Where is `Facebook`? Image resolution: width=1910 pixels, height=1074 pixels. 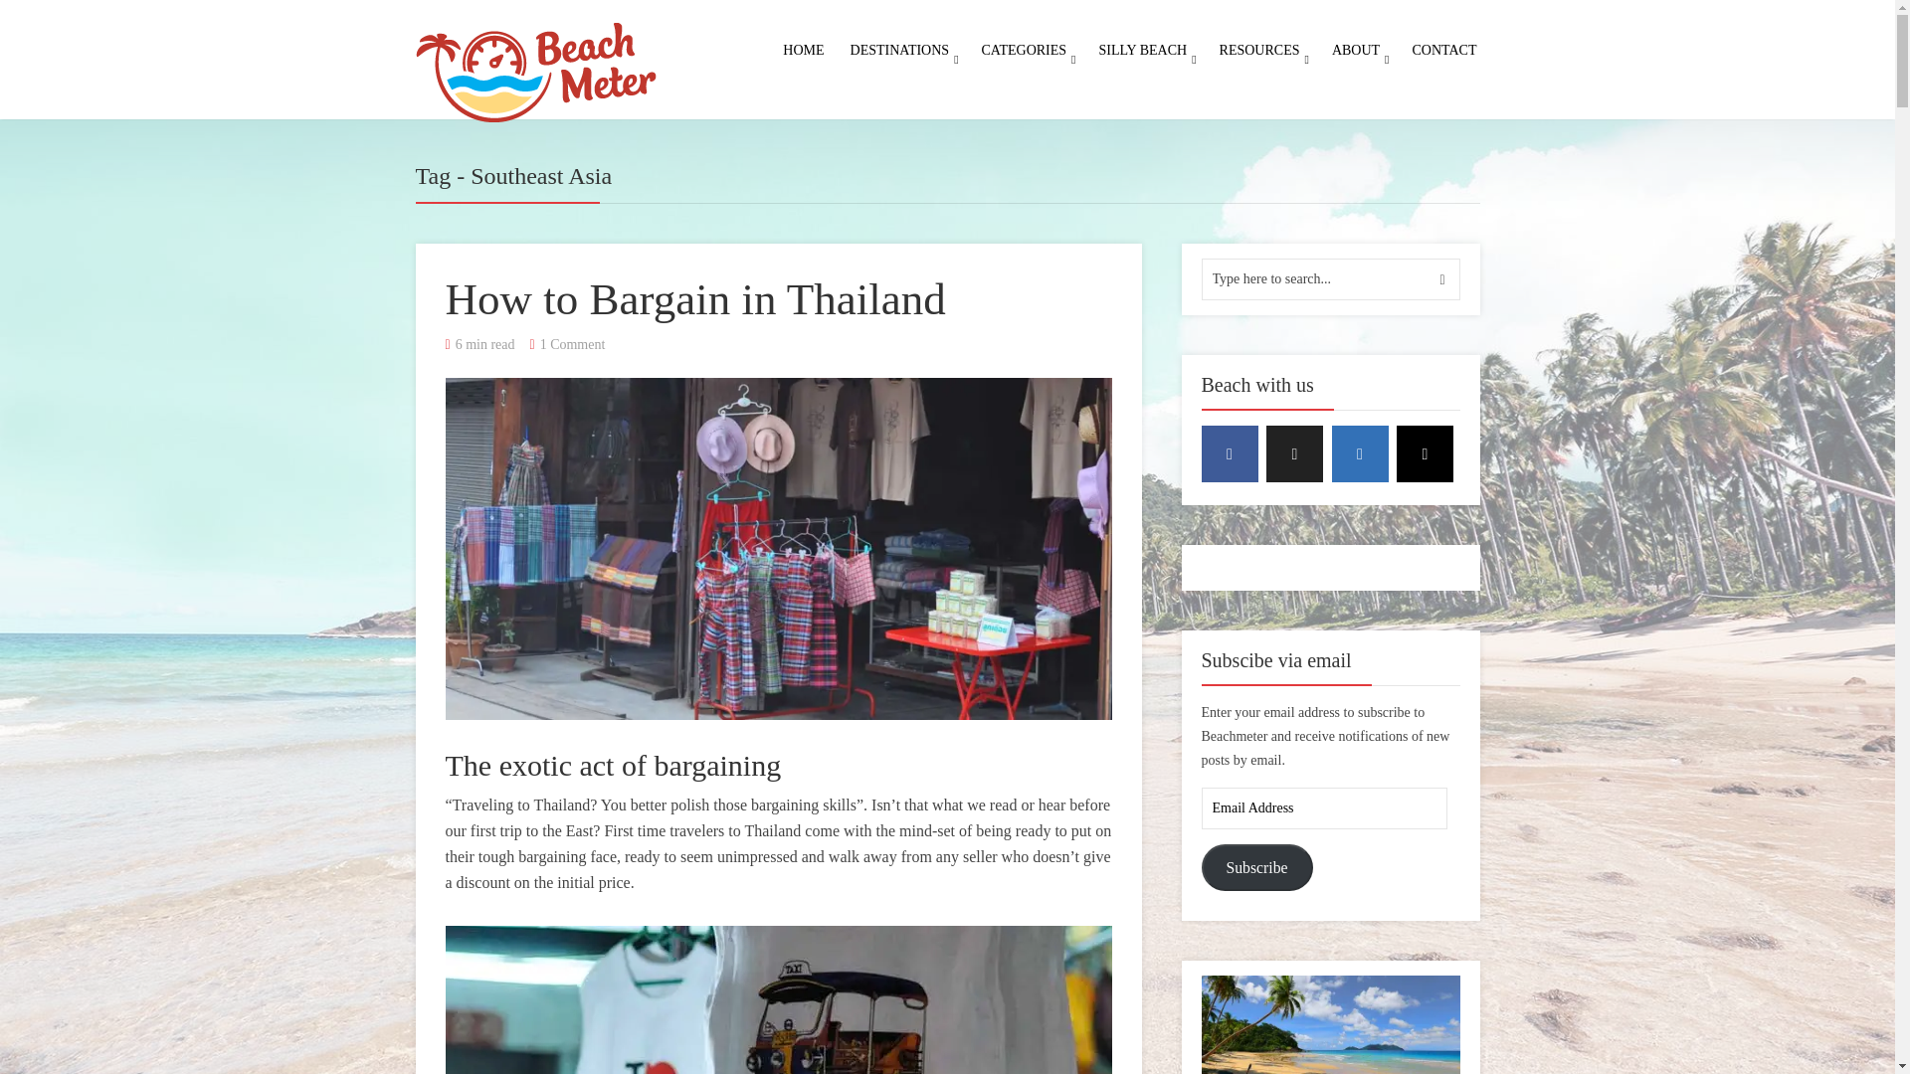 Facebook is located at coordinates (1230, 453).